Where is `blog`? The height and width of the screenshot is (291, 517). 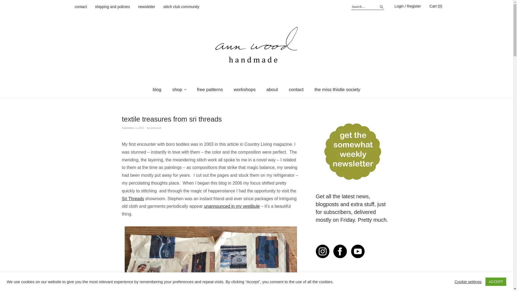 blog is located at coordinates (157, 89).